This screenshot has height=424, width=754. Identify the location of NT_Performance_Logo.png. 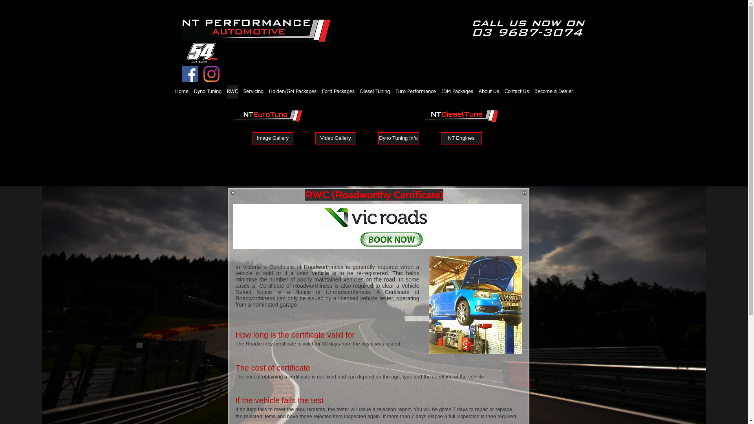
(256, 31).